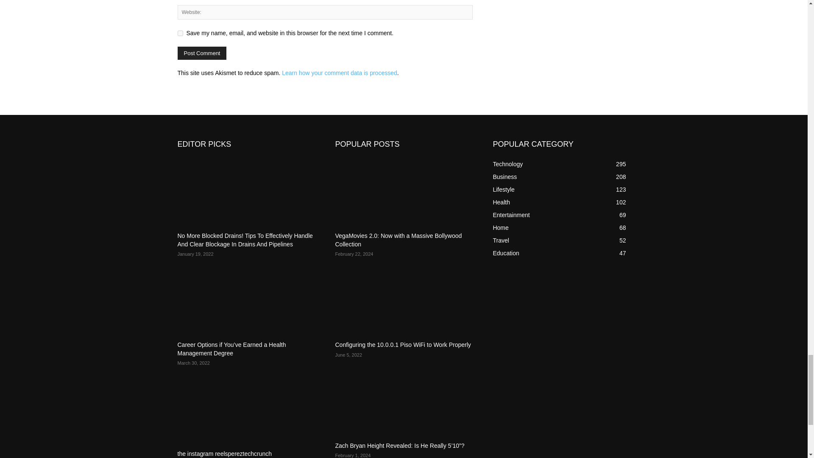  I want to click on Post Comment, so click(202, 53).